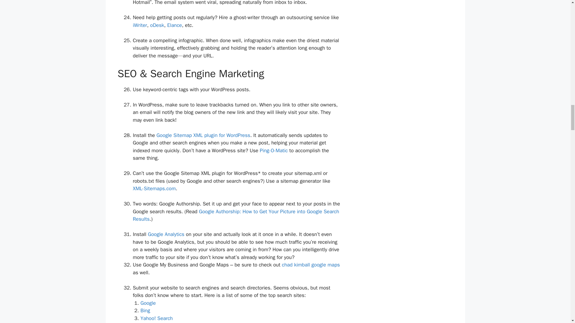 This screenshot has height=323, width=575. I want to click on oDesk, so click(157, 25).